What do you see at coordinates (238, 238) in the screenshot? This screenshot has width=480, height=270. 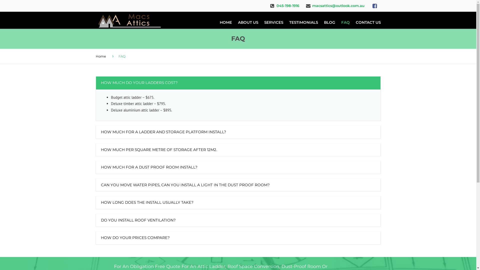 I see `HOW DO YOUR PRICES COMPARE?` at bounding box center [238, 238].